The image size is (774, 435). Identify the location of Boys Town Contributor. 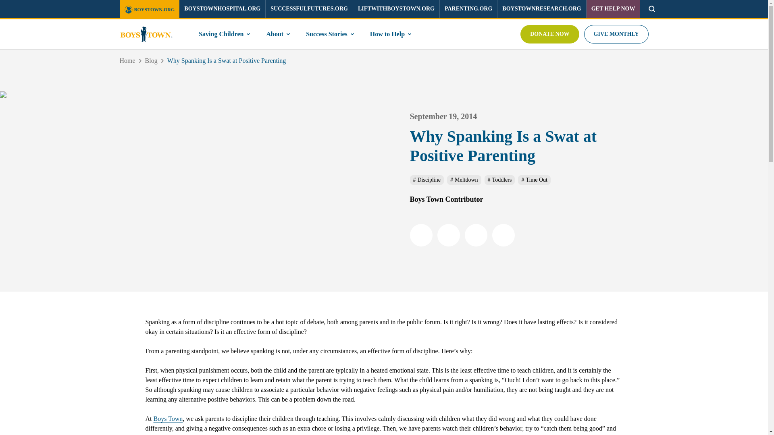
(516, 199).